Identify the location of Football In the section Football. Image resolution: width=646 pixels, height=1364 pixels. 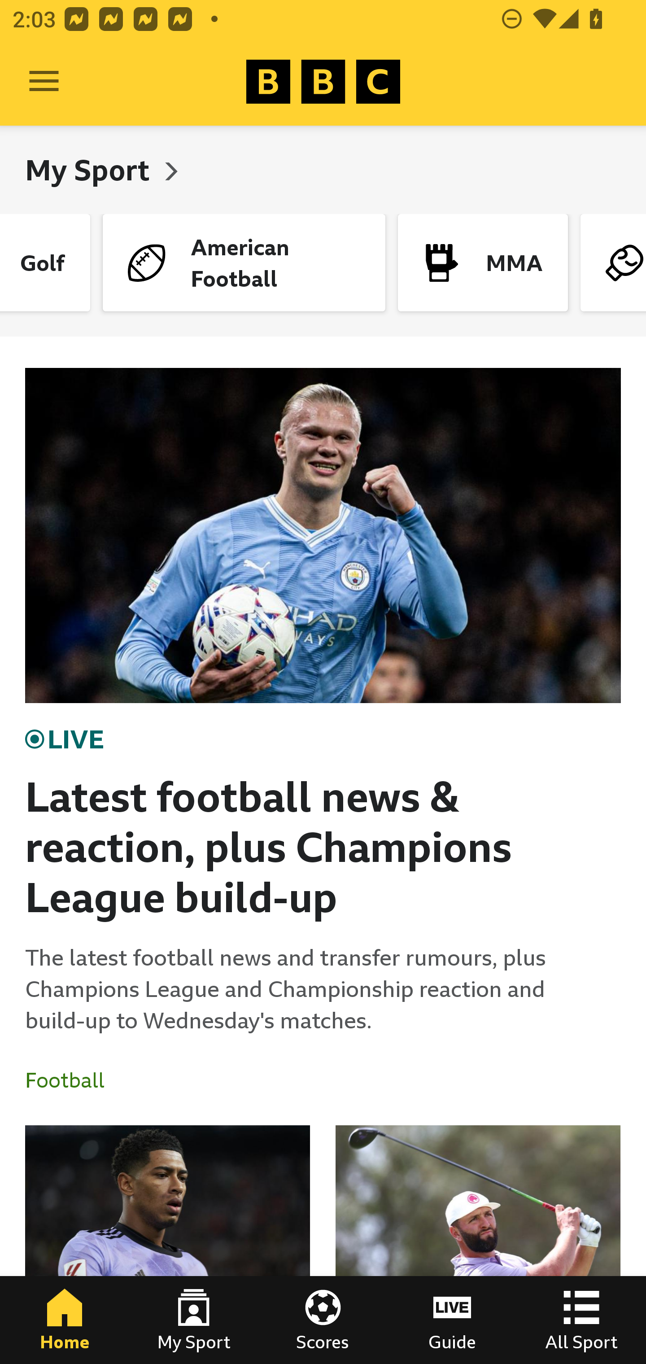
(71, 1080).